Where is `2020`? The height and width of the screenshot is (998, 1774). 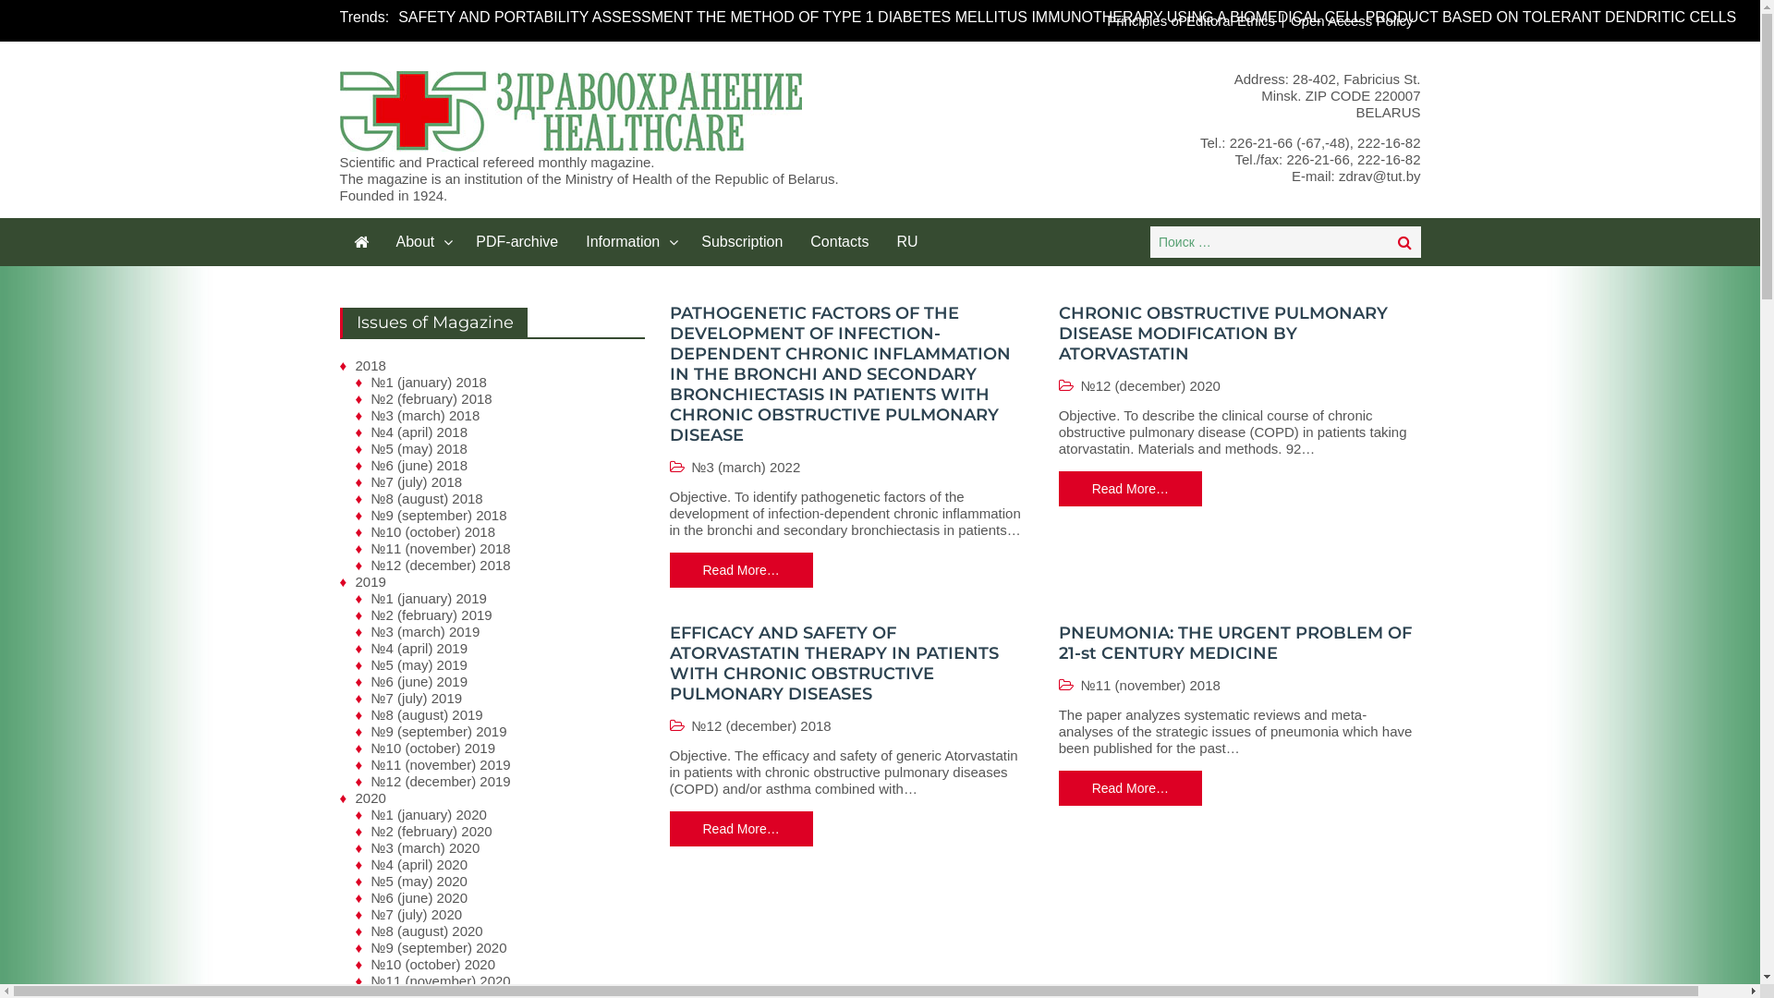
2020 is located at coordinates (370, 798).